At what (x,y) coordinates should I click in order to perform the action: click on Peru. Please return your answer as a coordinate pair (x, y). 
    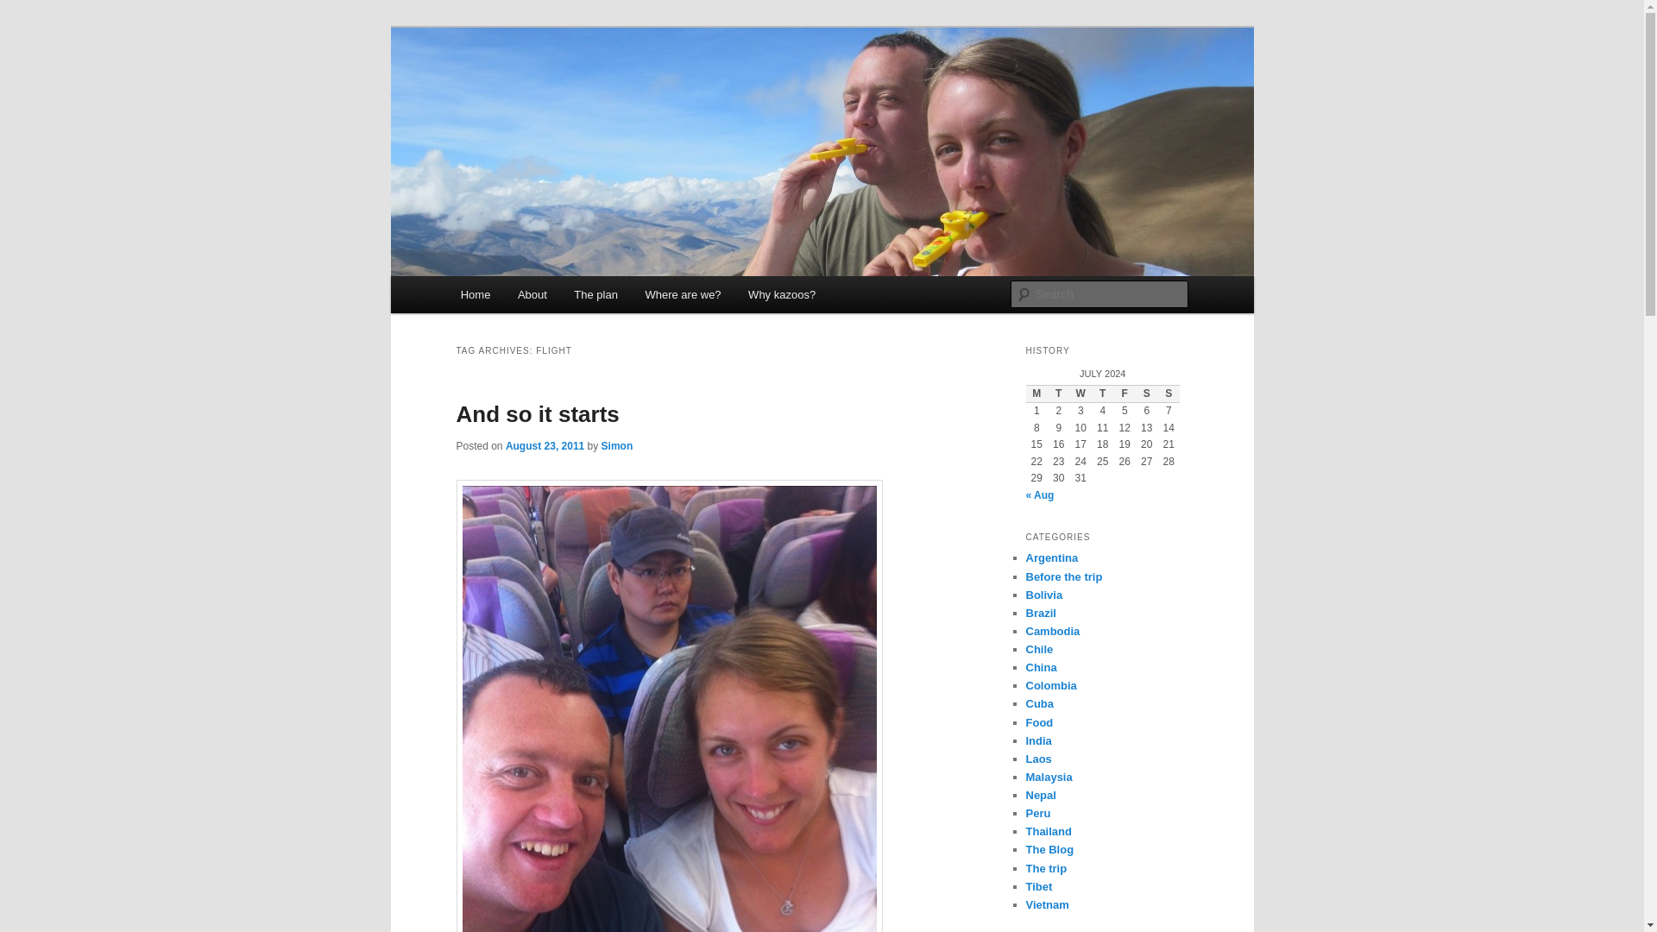
    Looking at the image, I should click on (1037, 813).